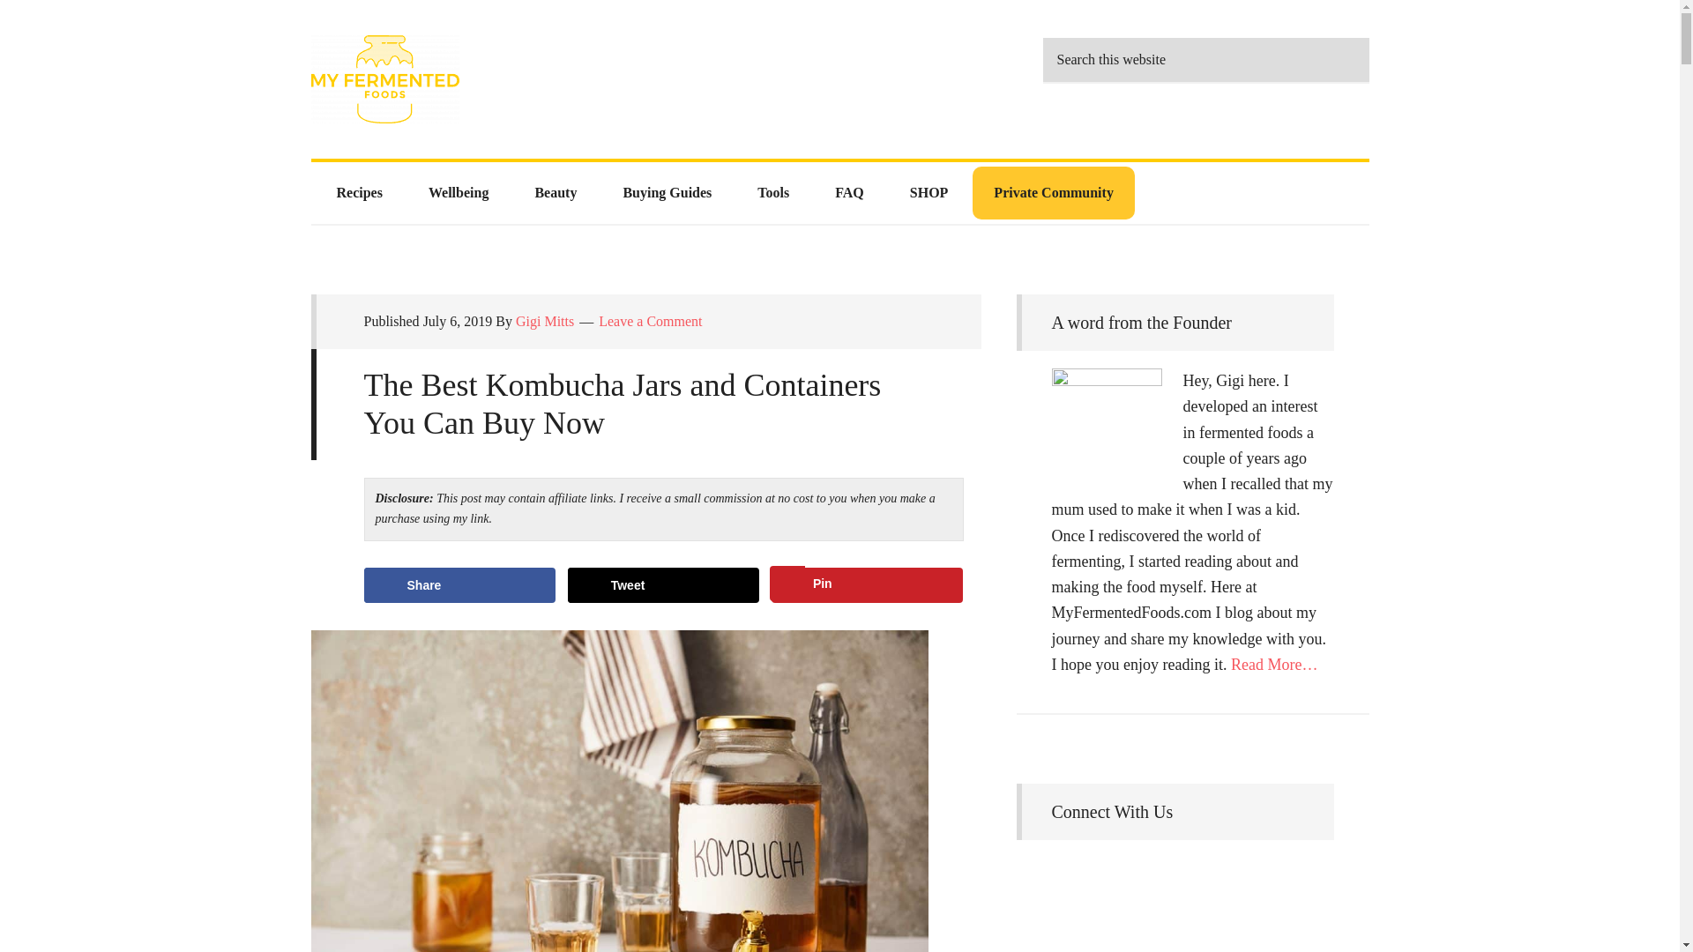  Describe the element at coordinates (868, 584) in the screenshot. I see `Pin` at that location.